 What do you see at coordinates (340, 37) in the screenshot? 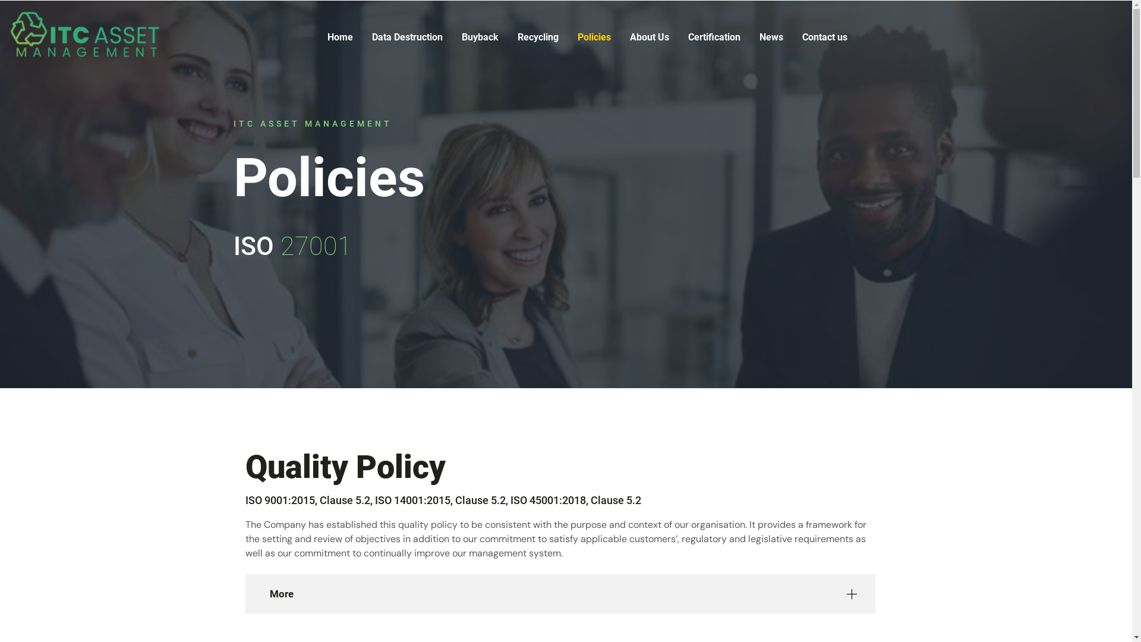
I see `Home` at bounding box center [340, 37].